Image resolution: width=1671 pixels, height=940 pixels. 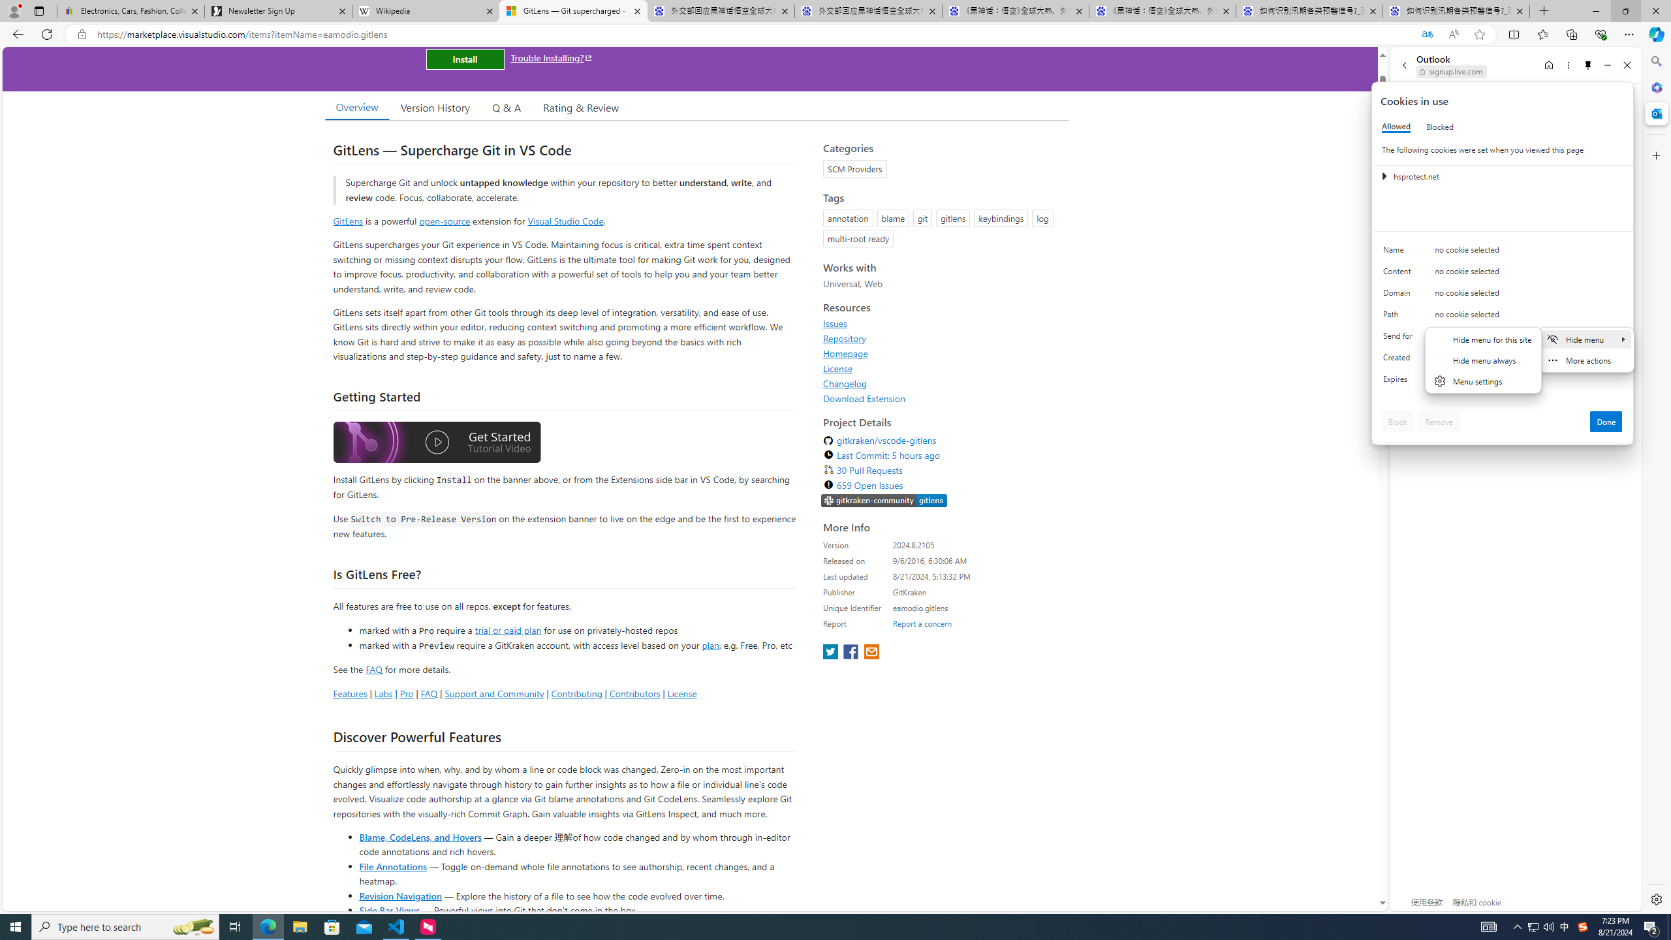 I want to click on Hide menu, so click(x=1484, y=368).